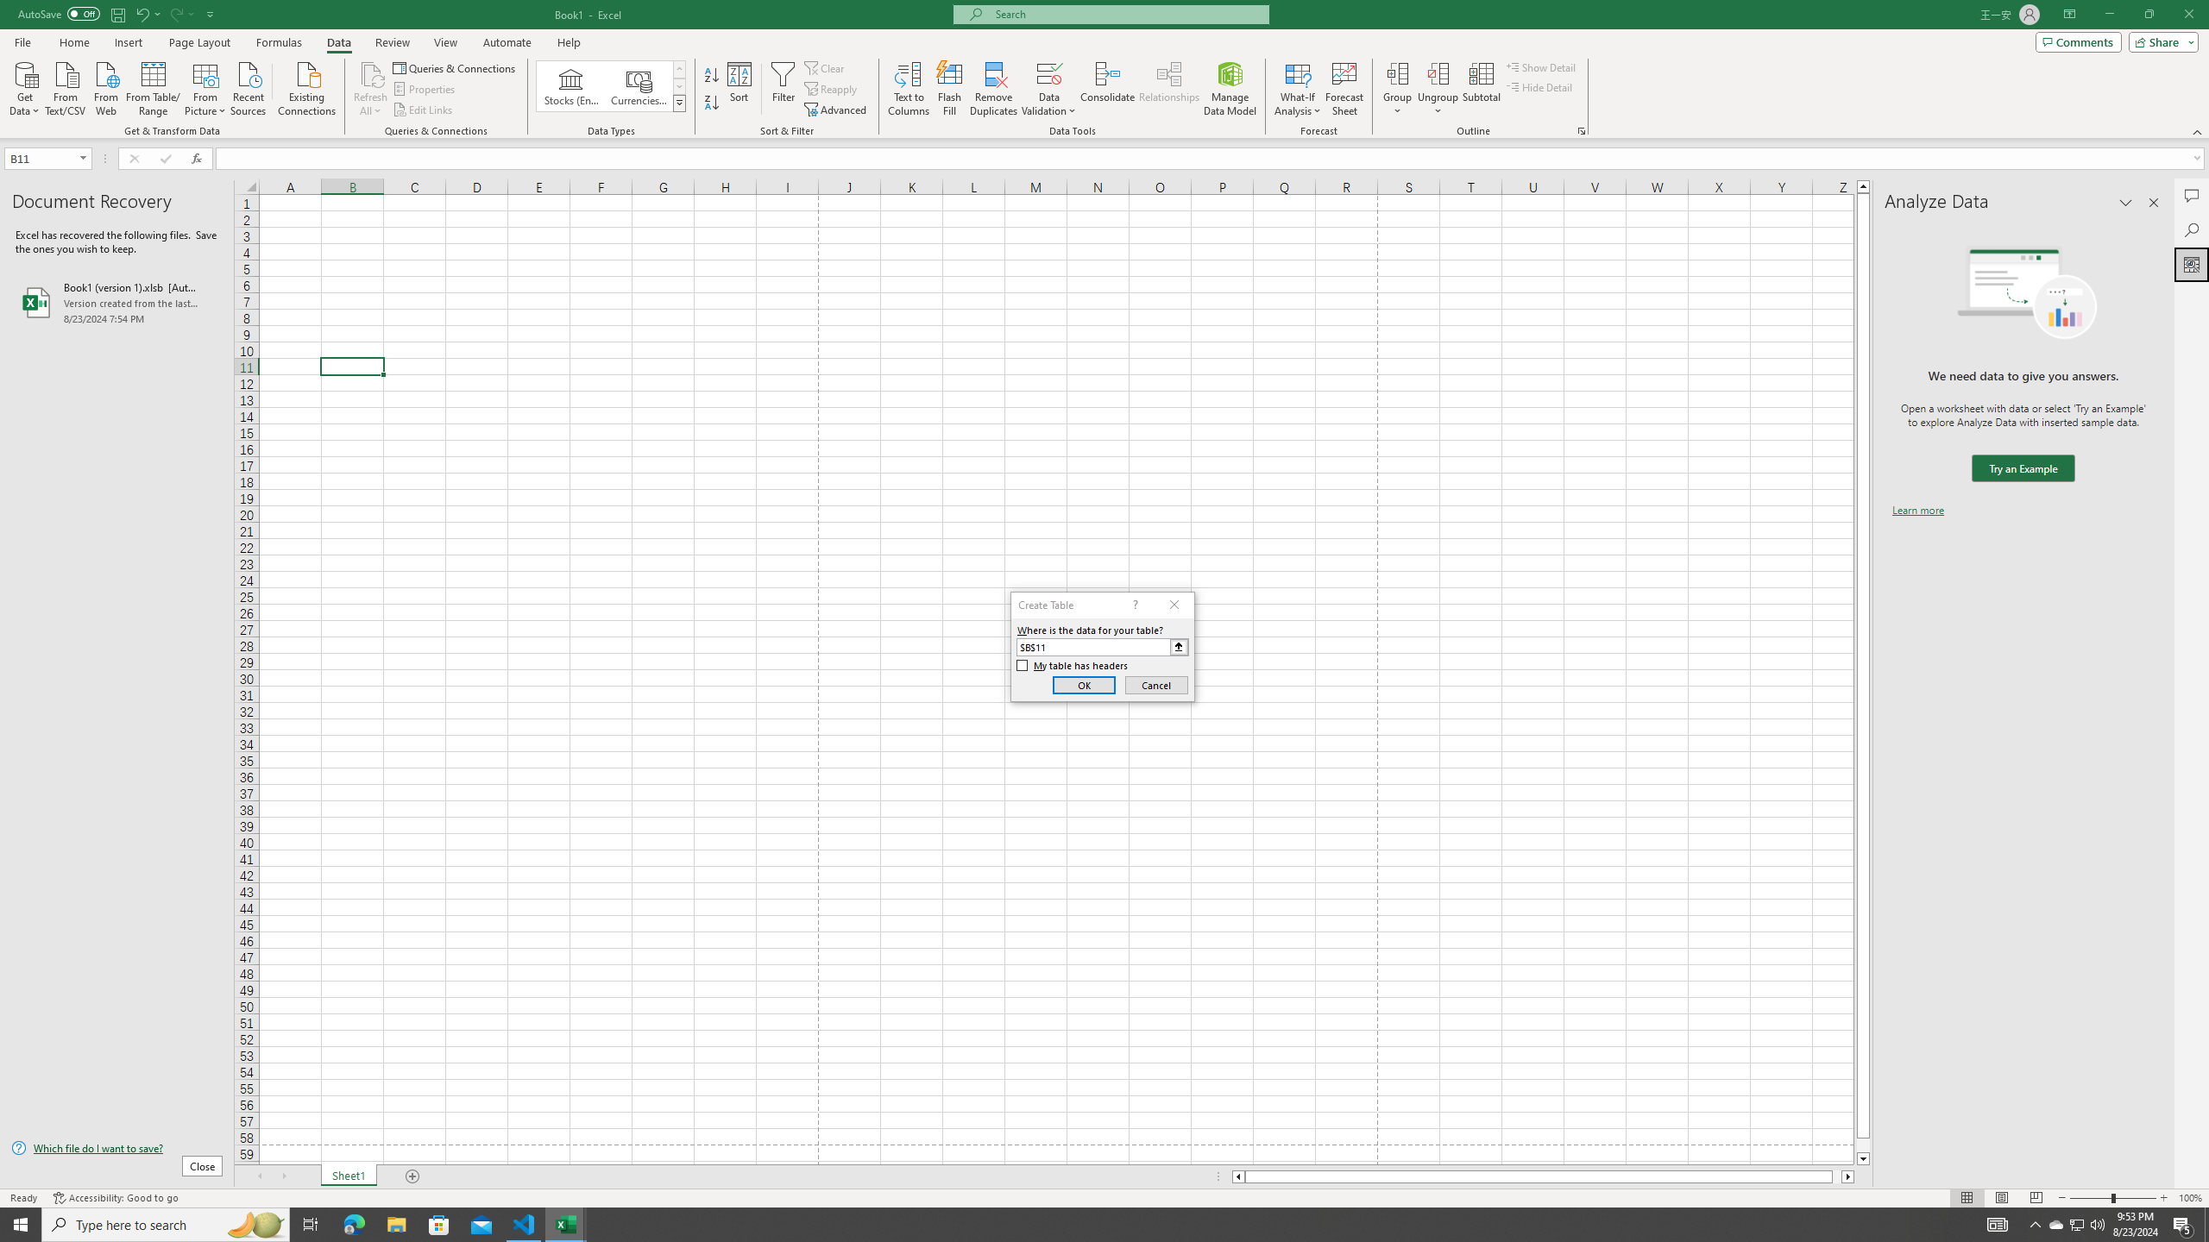 This screenshot has width=2209, height=1242. I want to click on Accessibility Checker Accessibility: Good to go, so click(116, 1198).